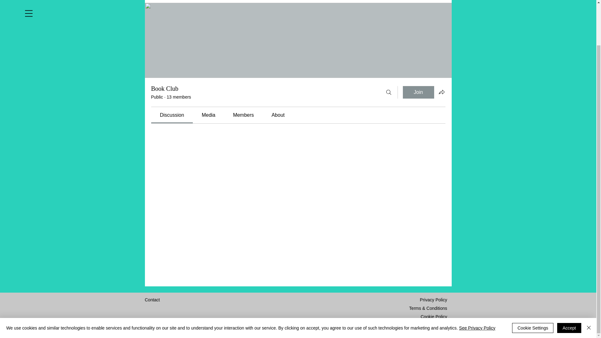  What do you see at coordinates (433, 300) in the screenshot?
I see `Privacy Policy` at bounding box center [433, 300].